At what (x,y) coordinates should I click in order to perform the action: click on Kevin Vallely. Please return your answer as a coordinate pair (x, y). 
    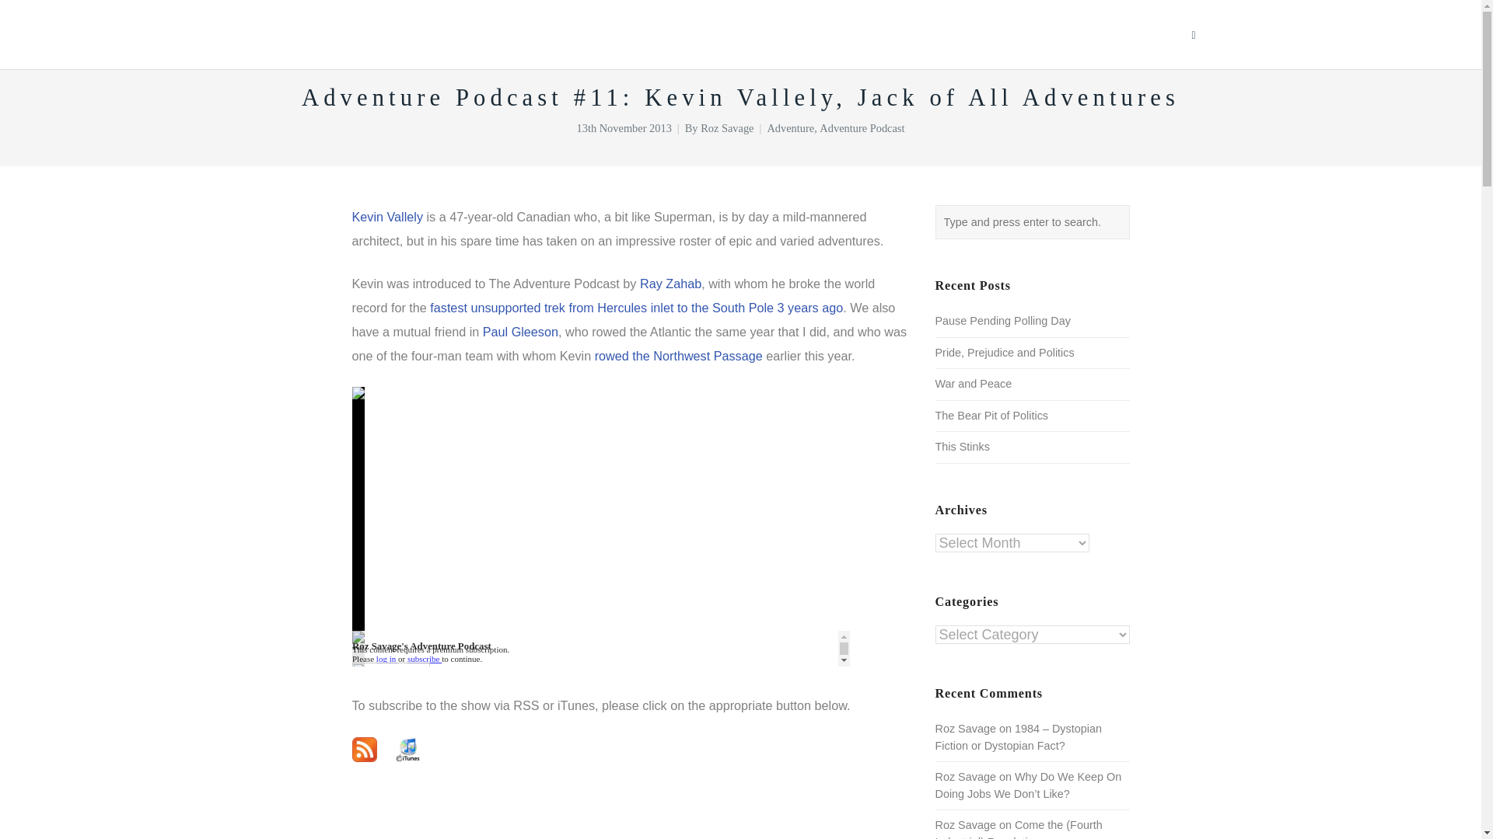
    Looking at the image, I should click on (386, 217).